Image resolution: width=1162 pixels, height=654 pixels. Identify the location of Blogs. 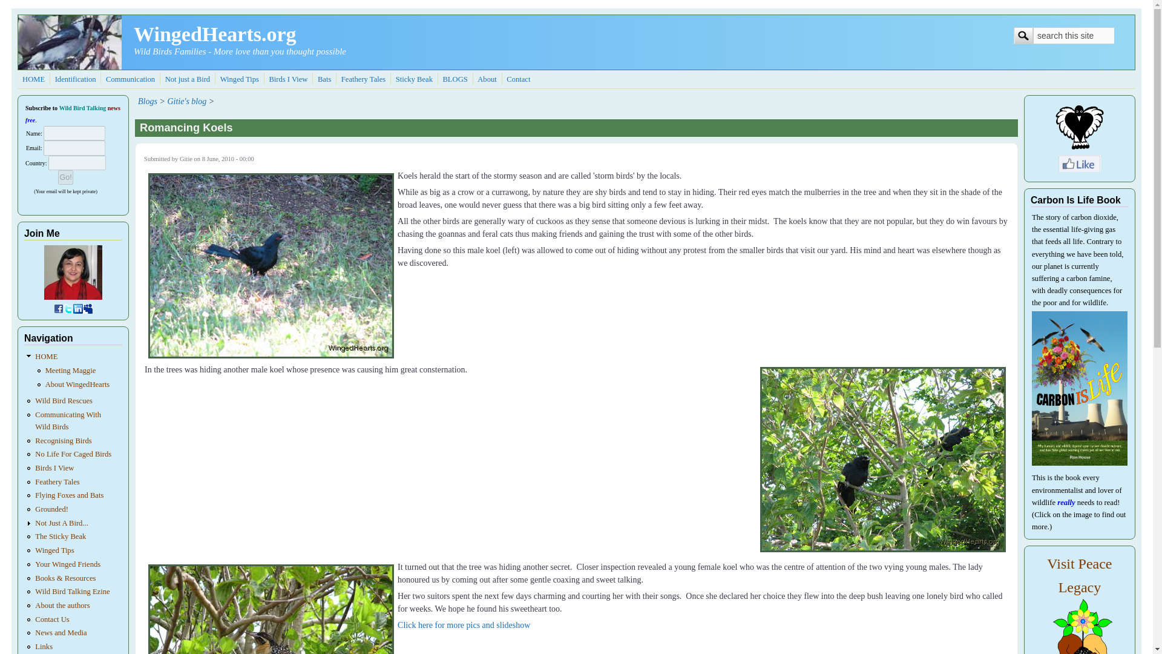
(455, 79).